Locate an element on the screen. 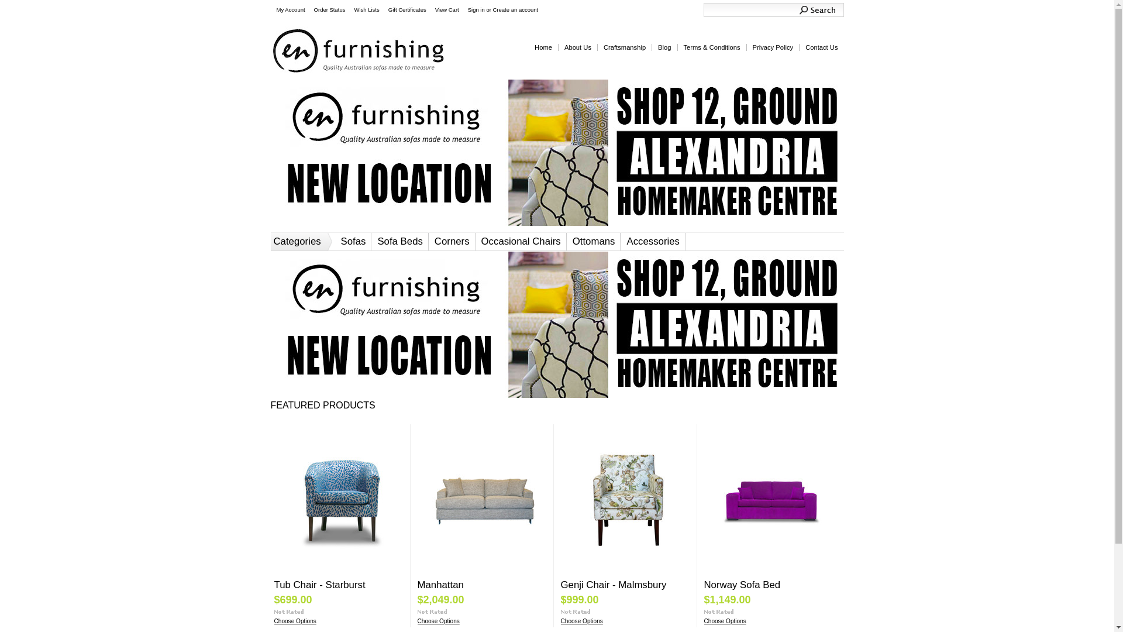 Image resolution: width=1123 pixels, height=632 pixels. Genji Chair - Malmsbury is located at coordinates (613, 585).